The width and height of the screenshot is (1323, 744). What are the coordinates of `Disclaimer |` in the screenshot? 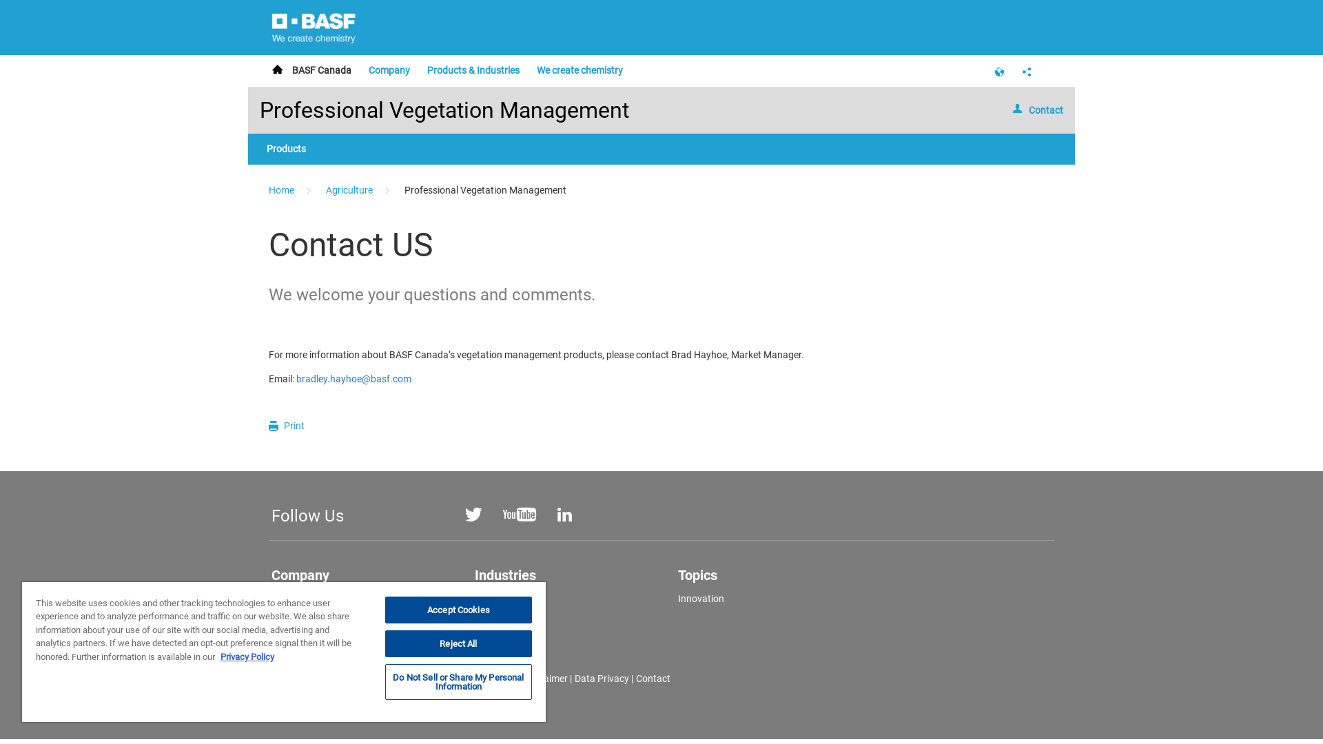 It's located at (547, 679).